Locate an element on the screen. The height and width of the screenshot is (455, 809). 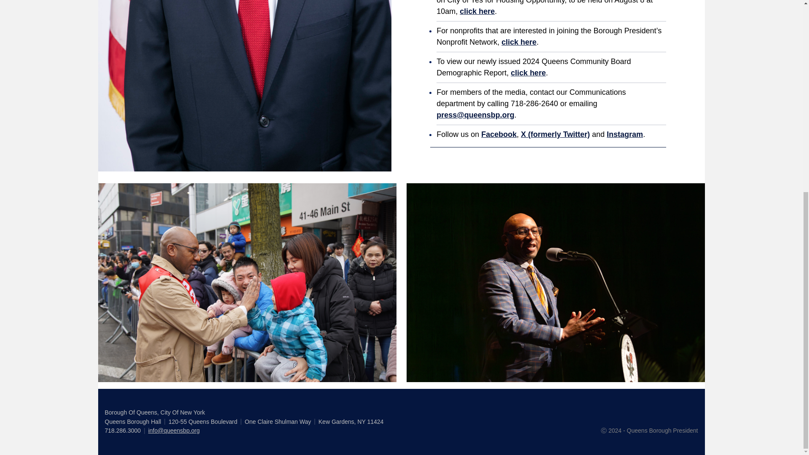
click here is located at coordinates (528, 72).